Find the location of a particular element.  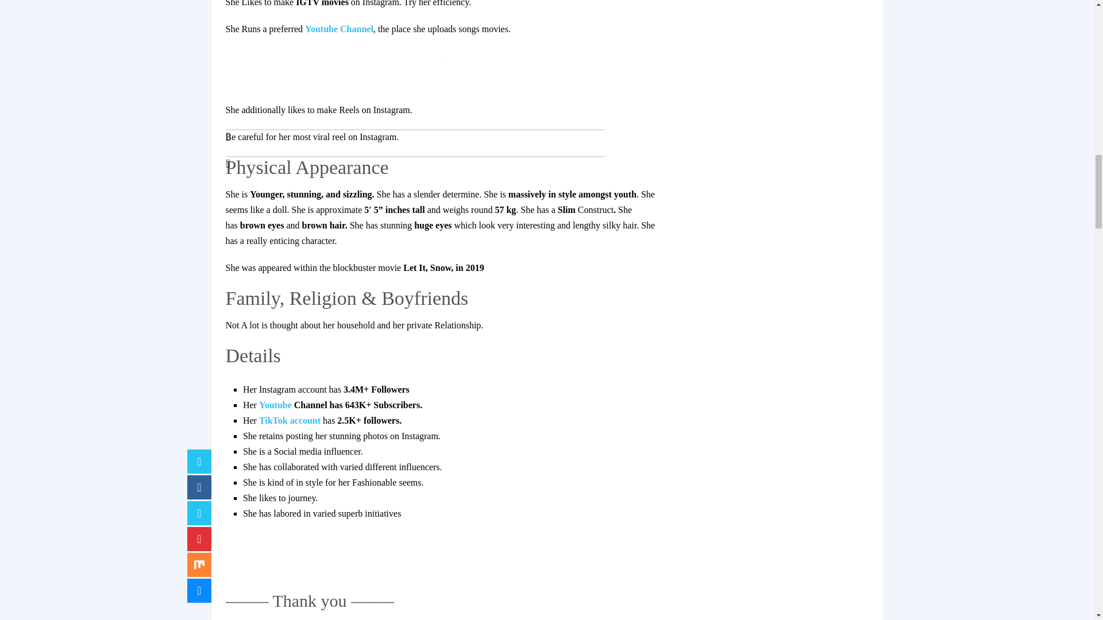

Youtube Channel is located at coordinates (339, 29).